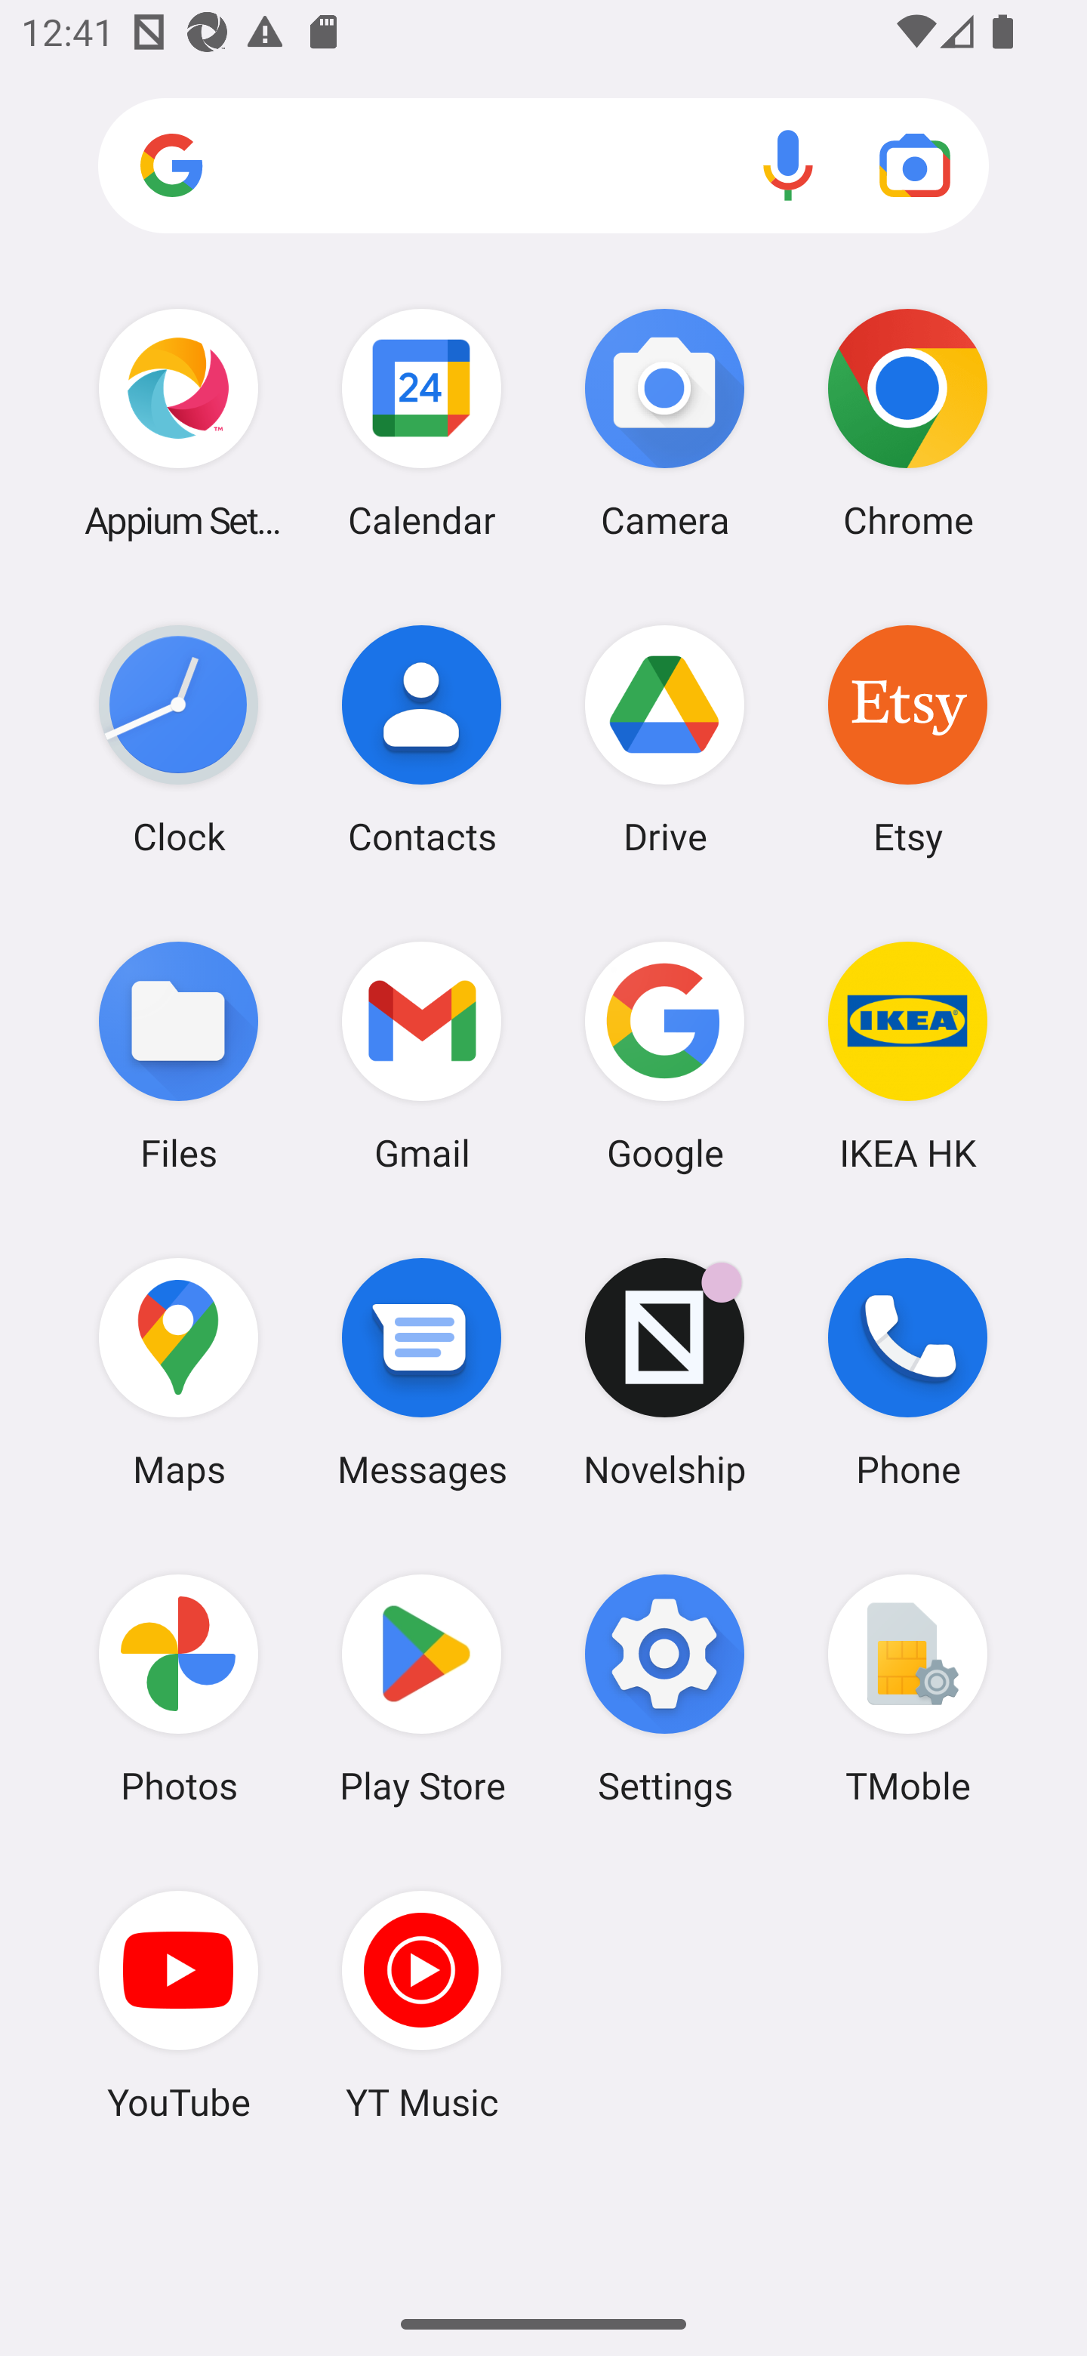 This screenshot has height=2356, width=1087. I want to click on Messages, so click(421, 1372).